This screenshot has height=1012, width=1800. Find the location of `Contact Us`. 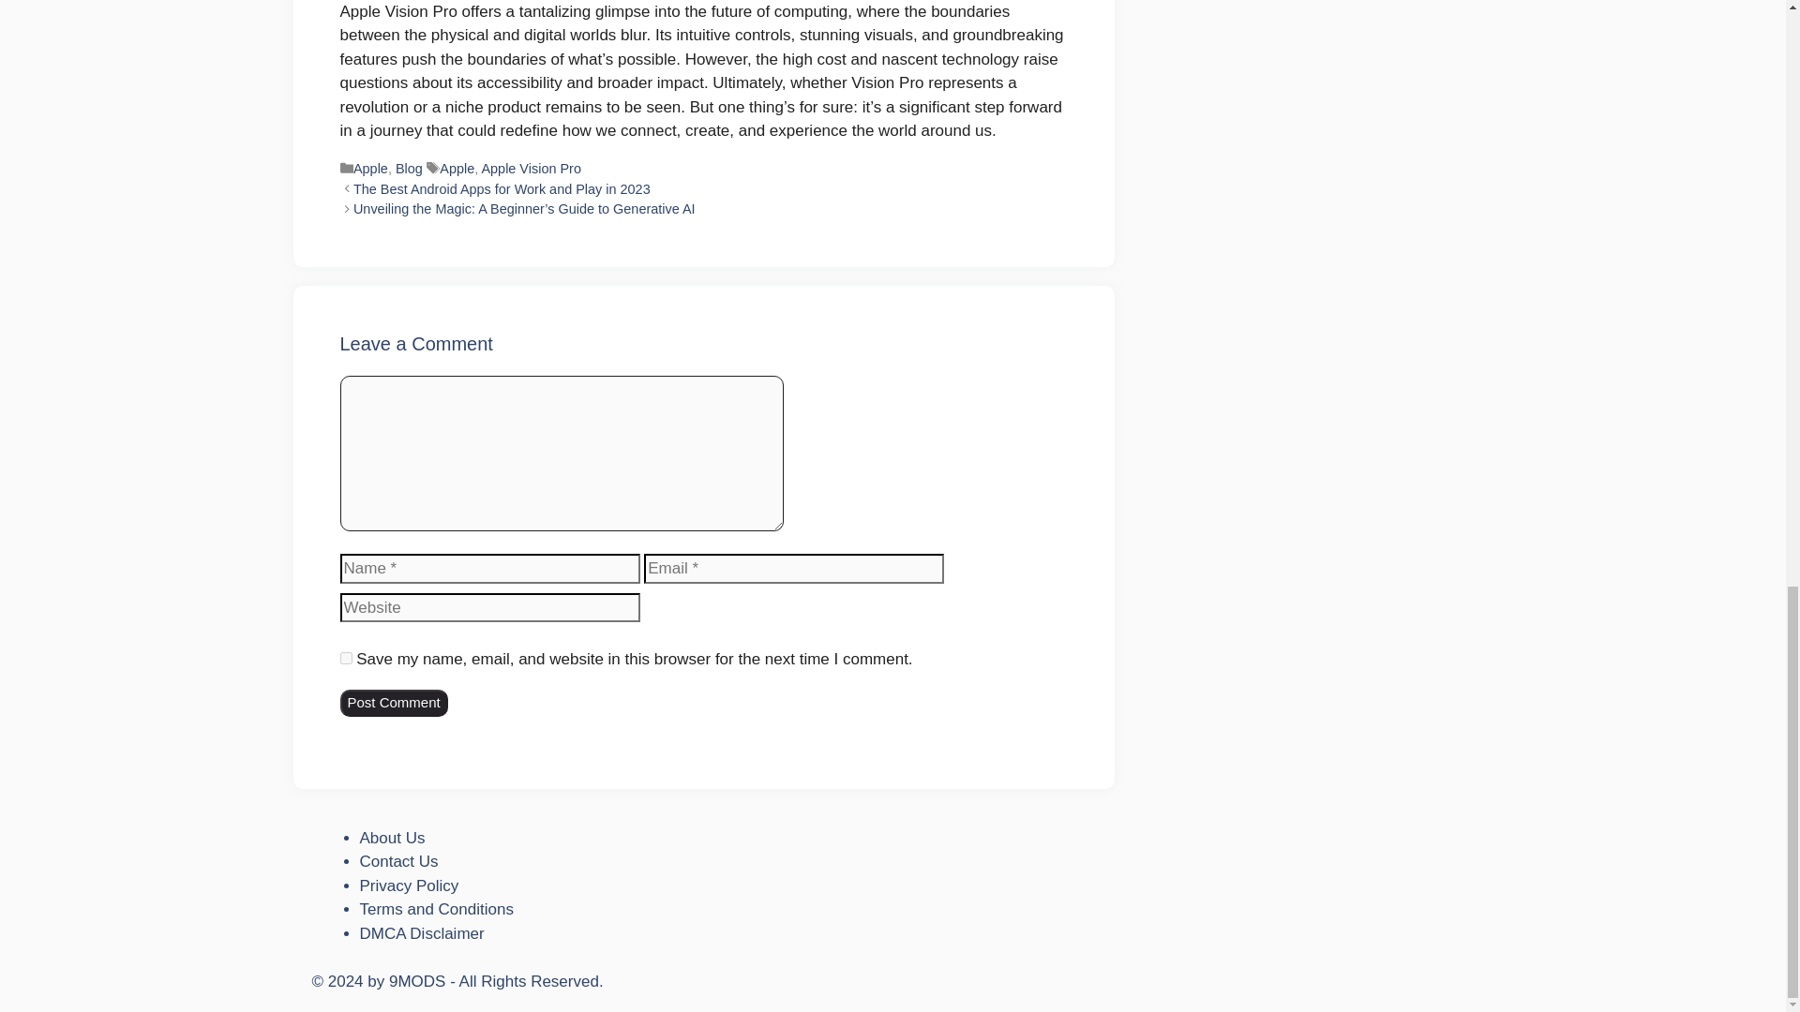

Contact Us is located at coordinates (399, 861).